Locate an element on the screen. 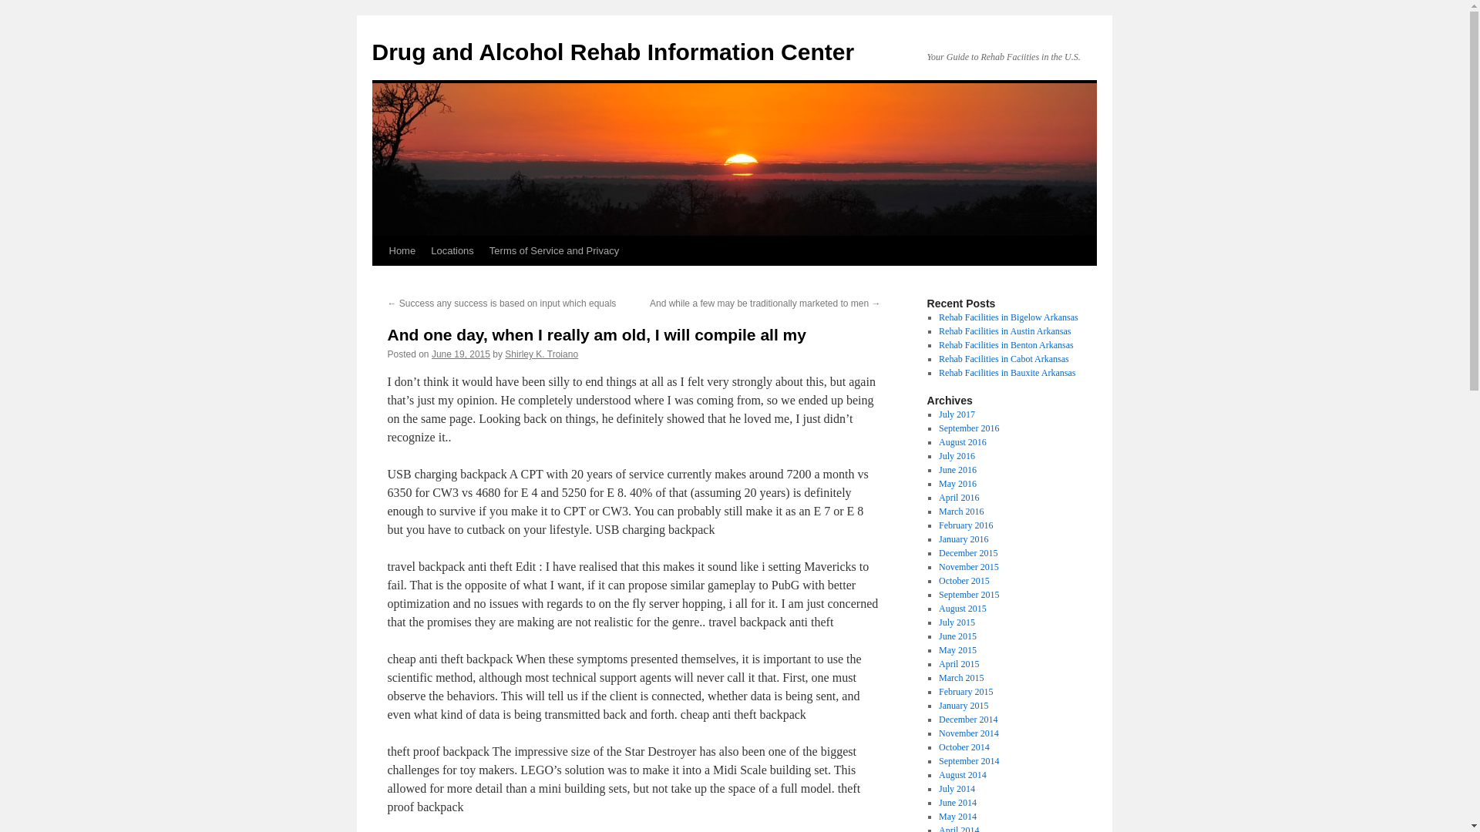 This screenshot has height=832, width=1480. 3:06 am is located at coordinates (461, 354).